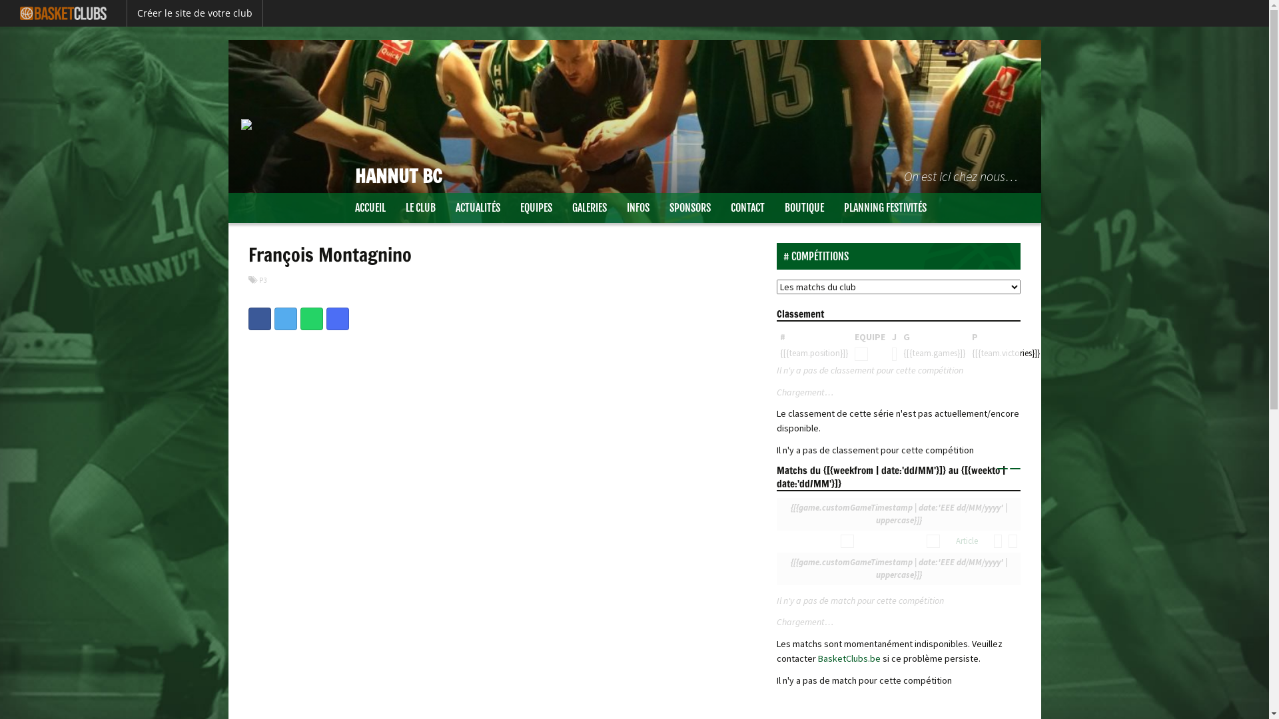 The image size is (1279, 719). Describe the element at coordinates (638, 208) in the screenshot. I see `INFOS` at that location.